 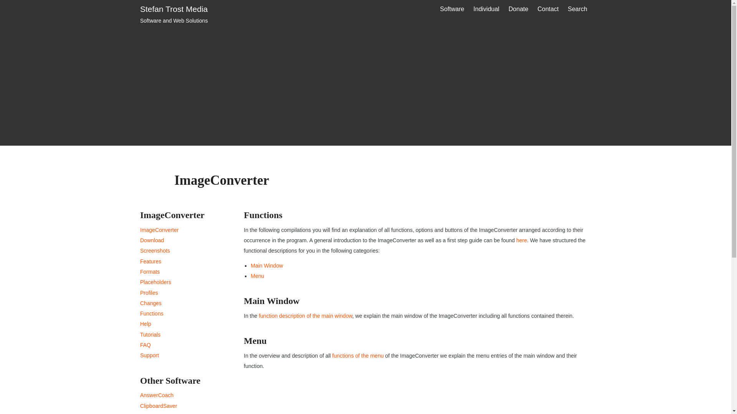 What do you see at coordinates (160, 413) in the screenshot?
I see `Tutorials` at bounding box center [160, 413].